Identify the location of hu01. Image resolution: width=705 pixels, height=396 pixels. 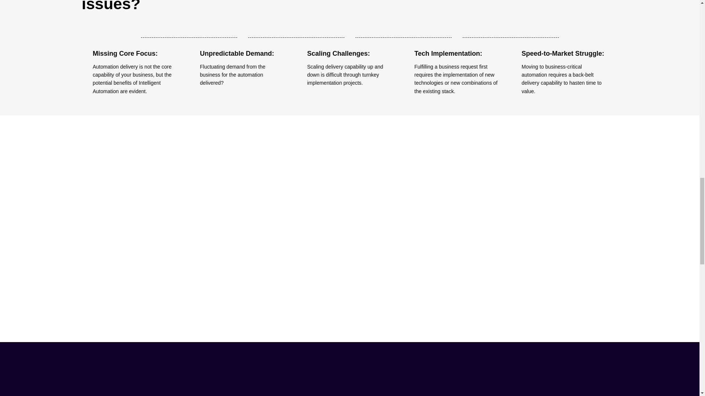
(533, 226).